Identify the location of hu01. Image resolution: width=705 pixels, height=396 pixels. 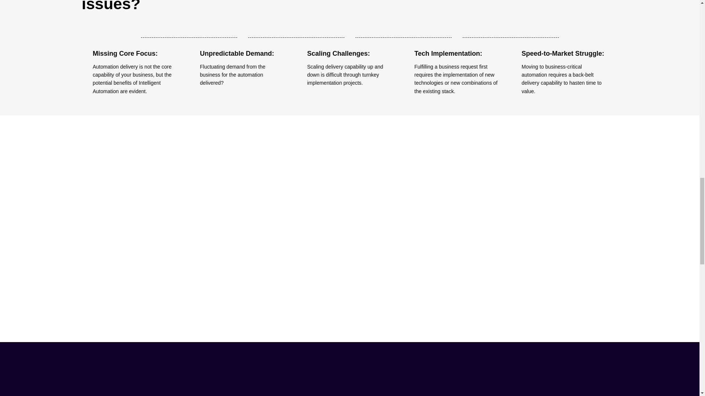
(533, 226).